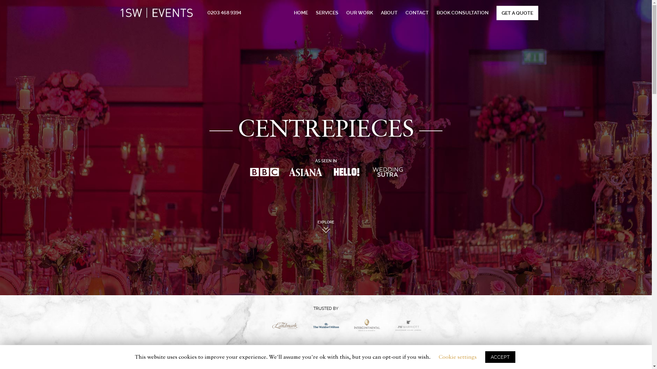  I want to click on OUR WORK, so click(360, 13).